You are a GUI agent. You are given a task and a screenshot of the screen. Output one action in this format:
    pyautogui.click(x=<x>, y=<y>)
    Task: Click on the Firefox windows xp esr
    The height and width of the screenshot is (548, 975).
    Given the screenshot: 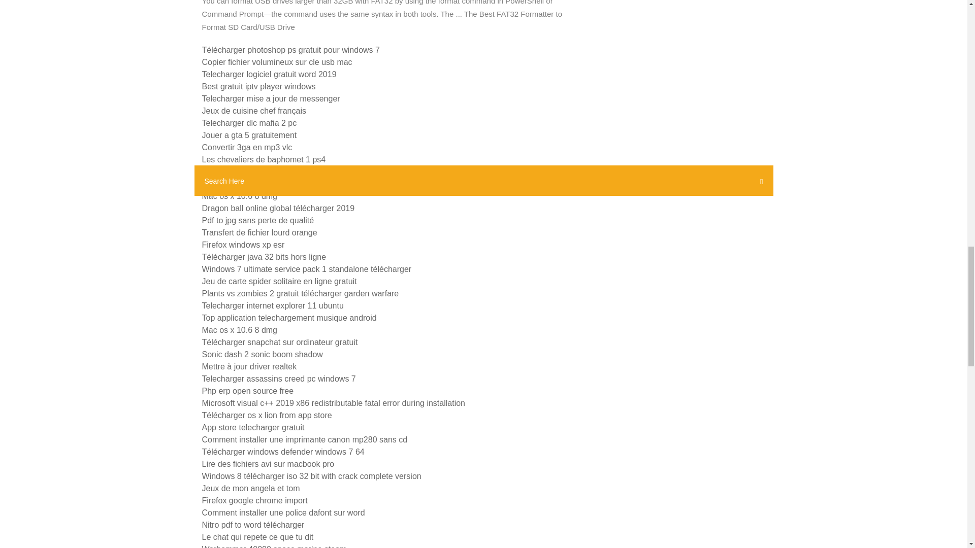 What is the action you would take?
    pyautogui.click(x=243, y=245)
    